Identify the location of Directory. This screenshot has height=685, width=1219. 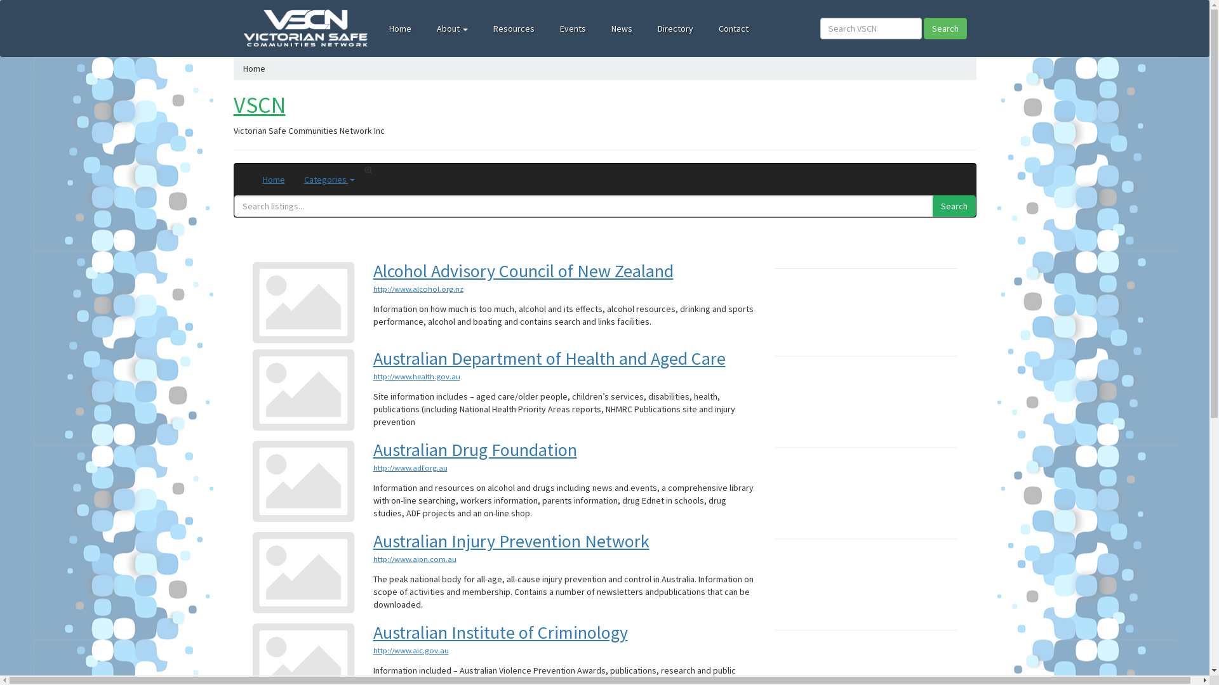
(676, 29).